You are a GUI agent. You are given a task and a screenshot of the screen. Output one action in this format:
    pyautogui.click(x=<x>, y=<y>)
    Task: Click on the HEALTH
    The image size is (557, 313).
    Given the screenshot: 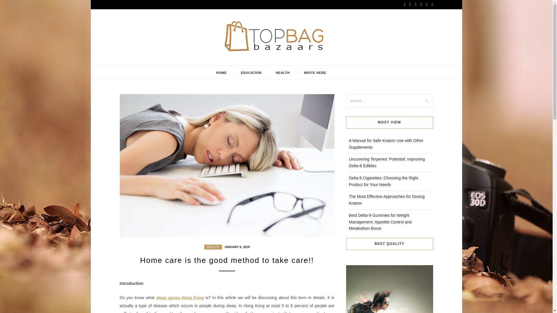 What is the action you would take?
    pyautogui.click(x=283, y=72)
    